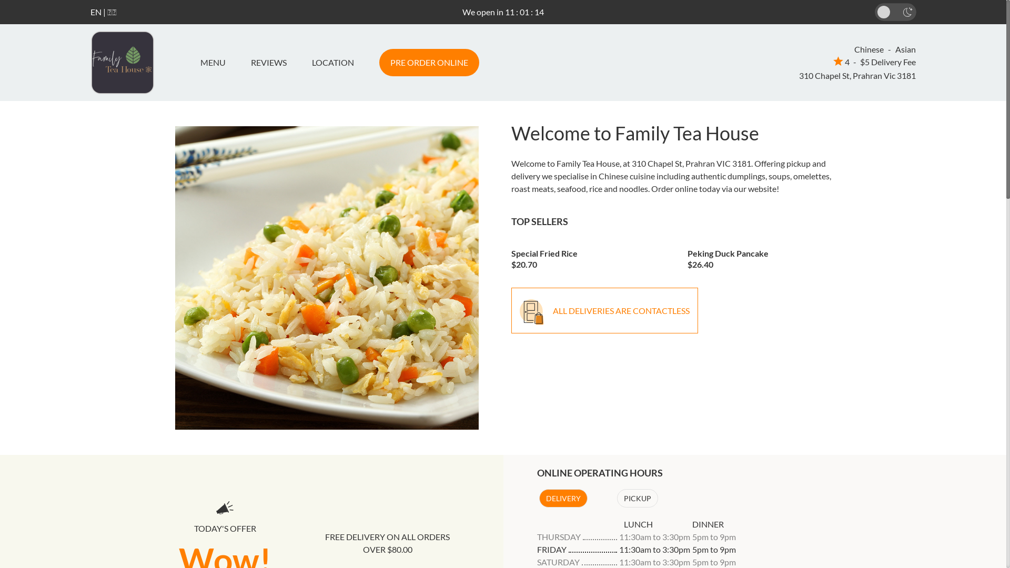 Image resolution: width=1010 pixels, height=568 pixels. Describe the element at coordinates (637, 499) in the screenshot. I see `PICKUP` at that location.